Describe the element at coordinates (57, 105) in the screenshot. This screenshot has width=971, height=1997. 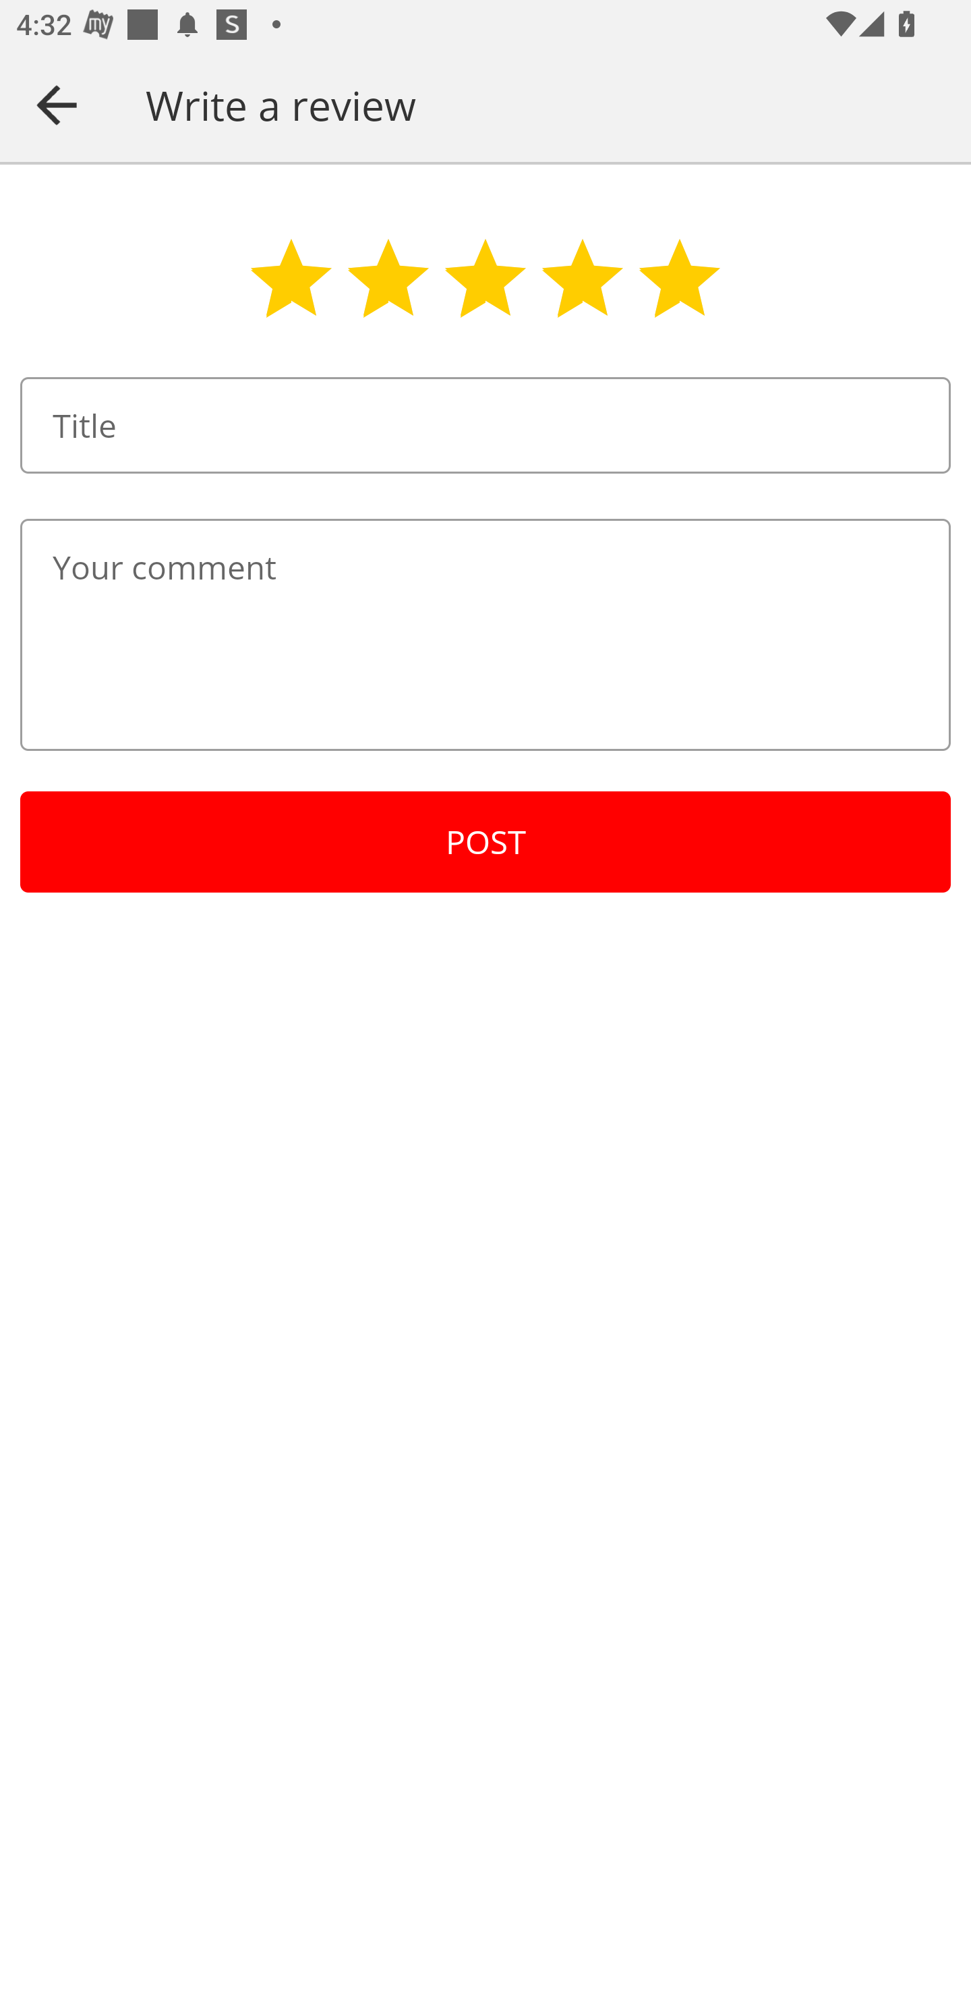
I see `Navigate up` at that location.